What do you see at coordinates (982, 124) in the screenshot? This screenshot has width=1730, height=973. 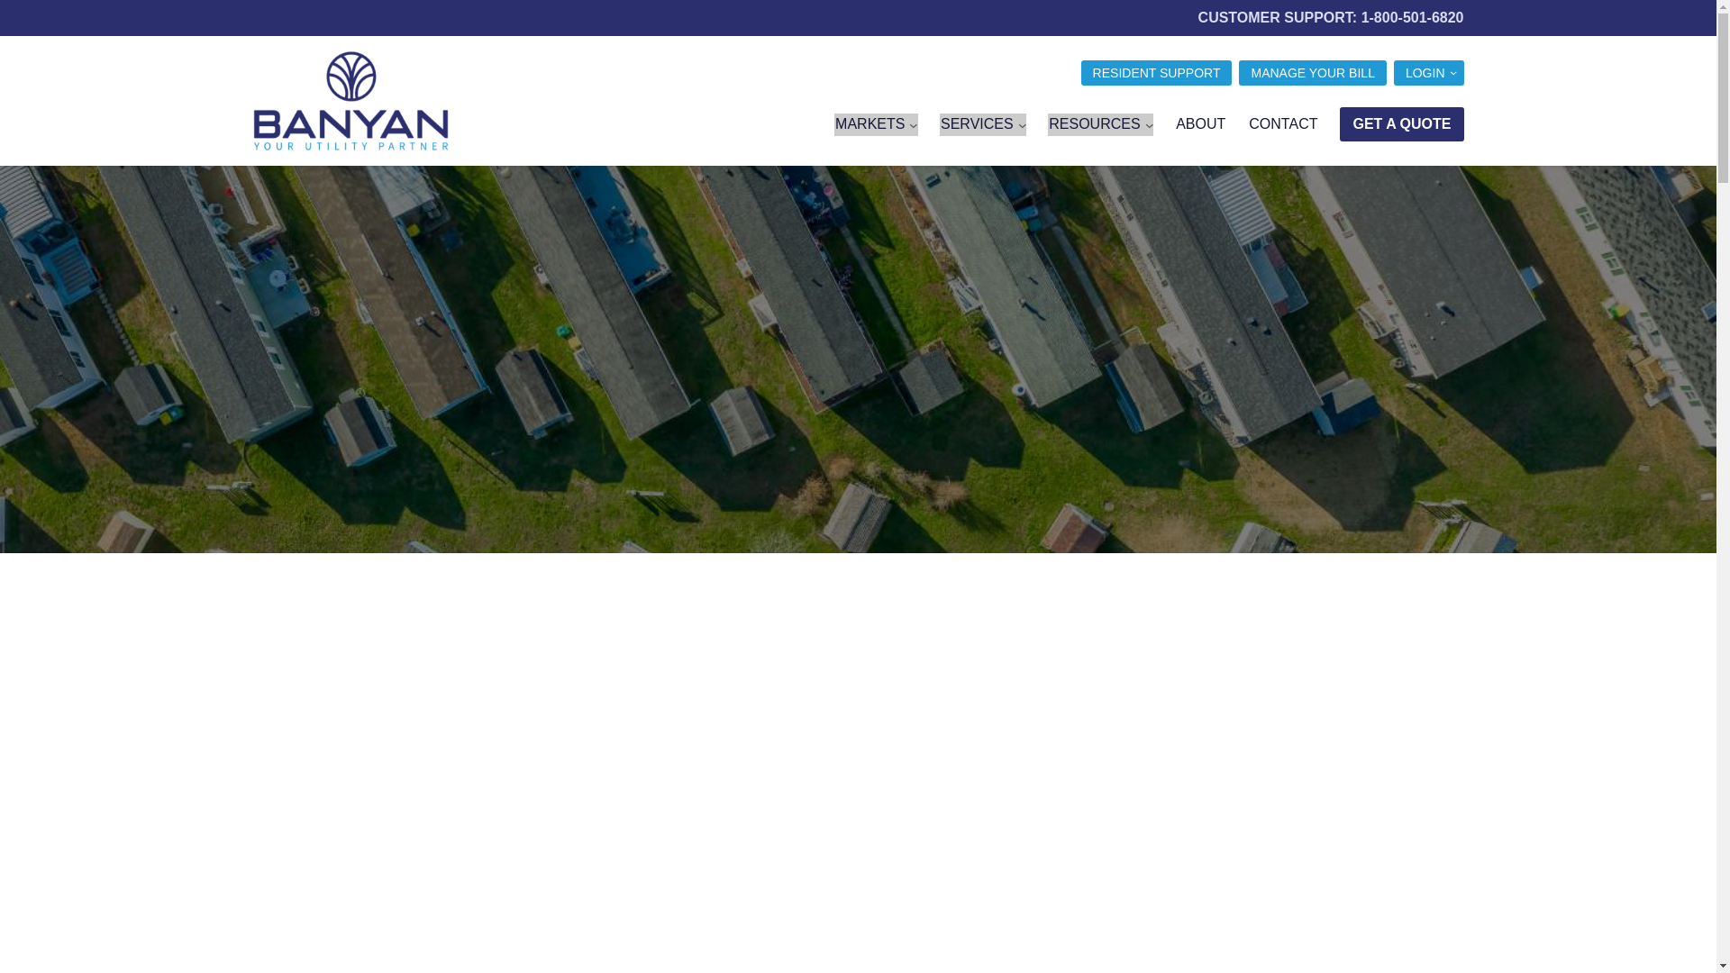 I see `SERVICES` at bounding box center [982, 124].